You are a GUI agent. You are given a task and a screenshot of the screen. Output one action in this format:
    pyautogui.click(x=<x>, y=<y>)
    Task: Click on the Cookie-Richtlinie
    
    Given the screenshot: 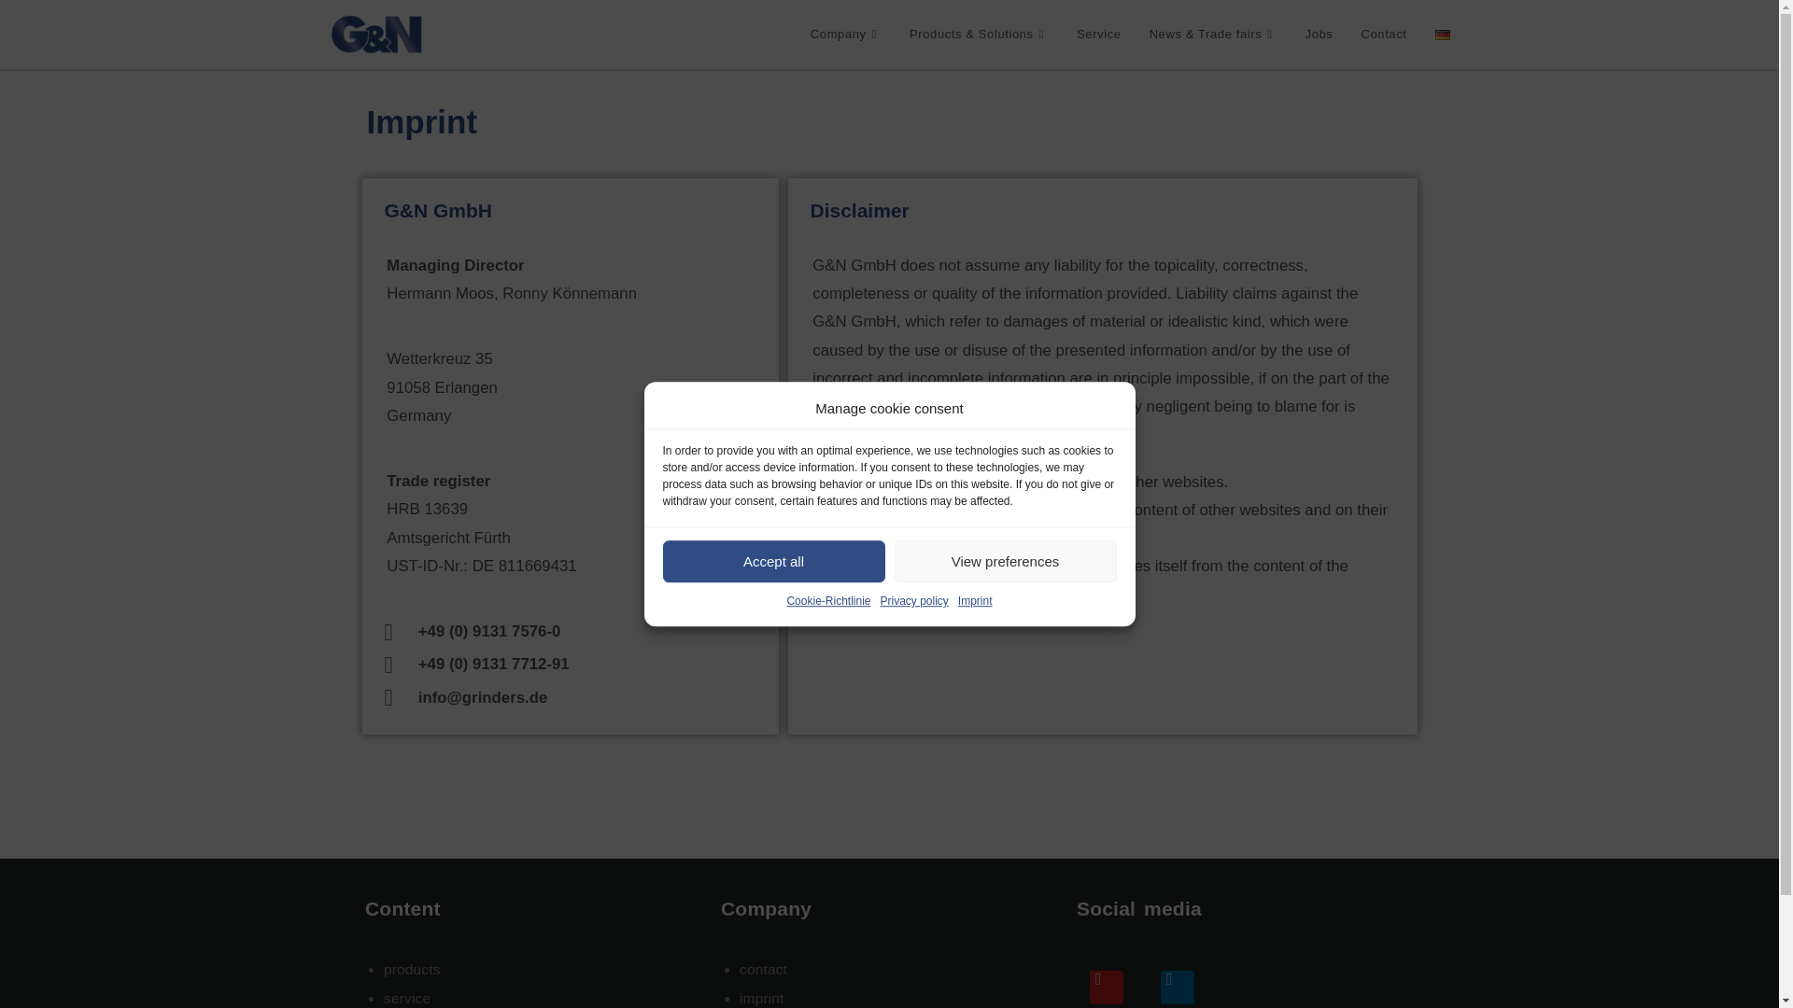 What is the action you would take?
    pyautogui.click(x=827, y=601)
    